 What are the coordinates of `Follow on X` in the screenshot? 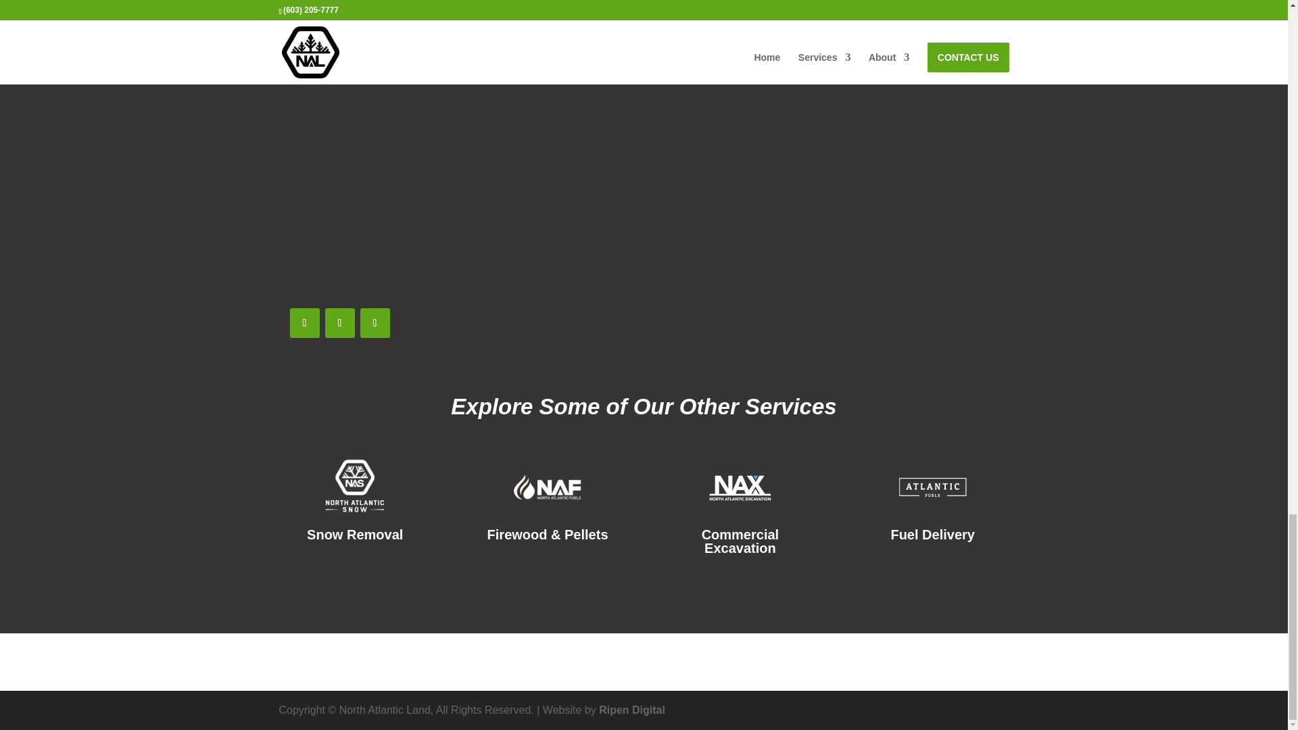 It's located at (339, 323).